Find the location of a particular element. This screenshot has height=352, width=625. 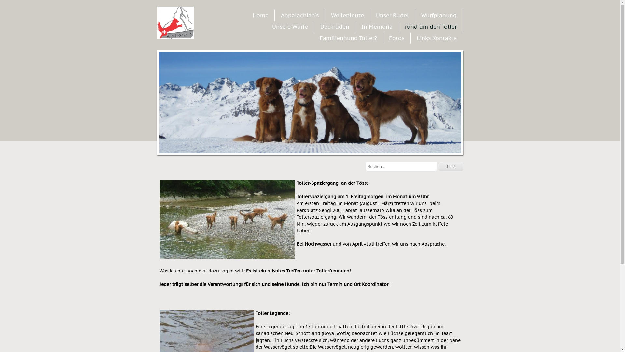

Los! is located at coordinates (451, 166).